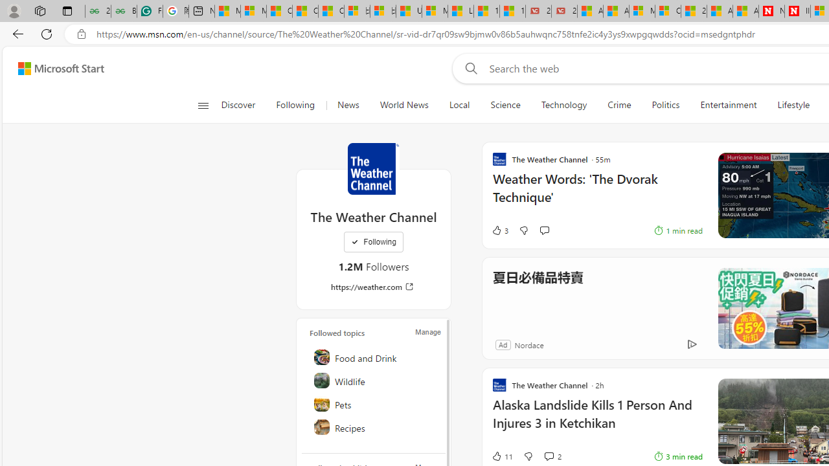 This screenshot has height=466, width=829. Describe the element at coordinates (374, 404) in the screenshot. I see `Pets` at that location.